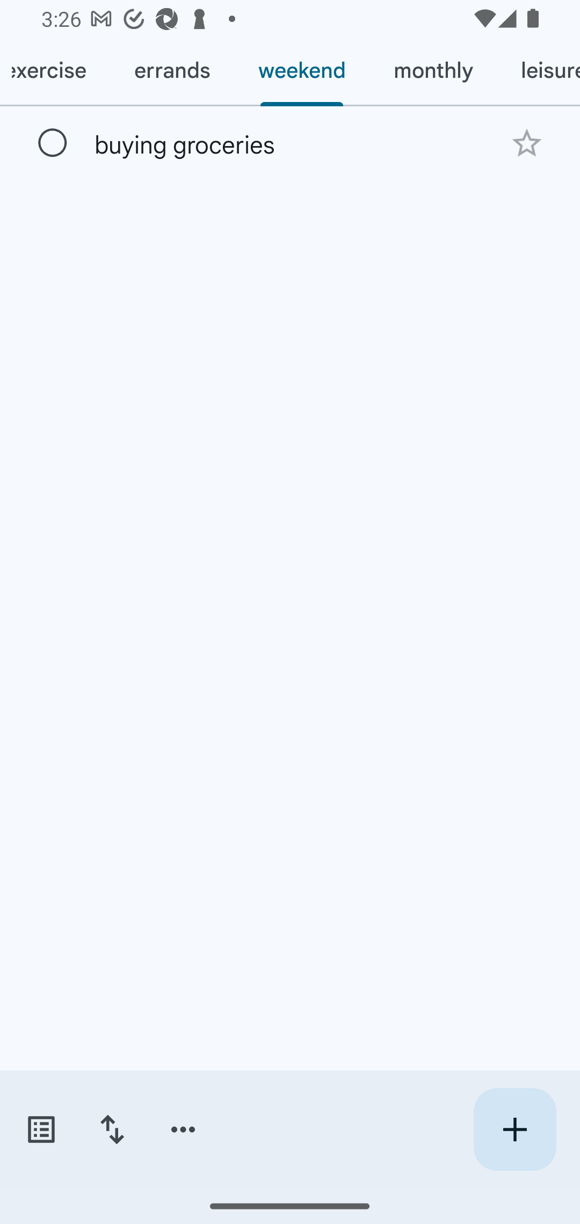  Describe the element at coordinates (526, 143) in the screenshot. I see `Add star` at that location.